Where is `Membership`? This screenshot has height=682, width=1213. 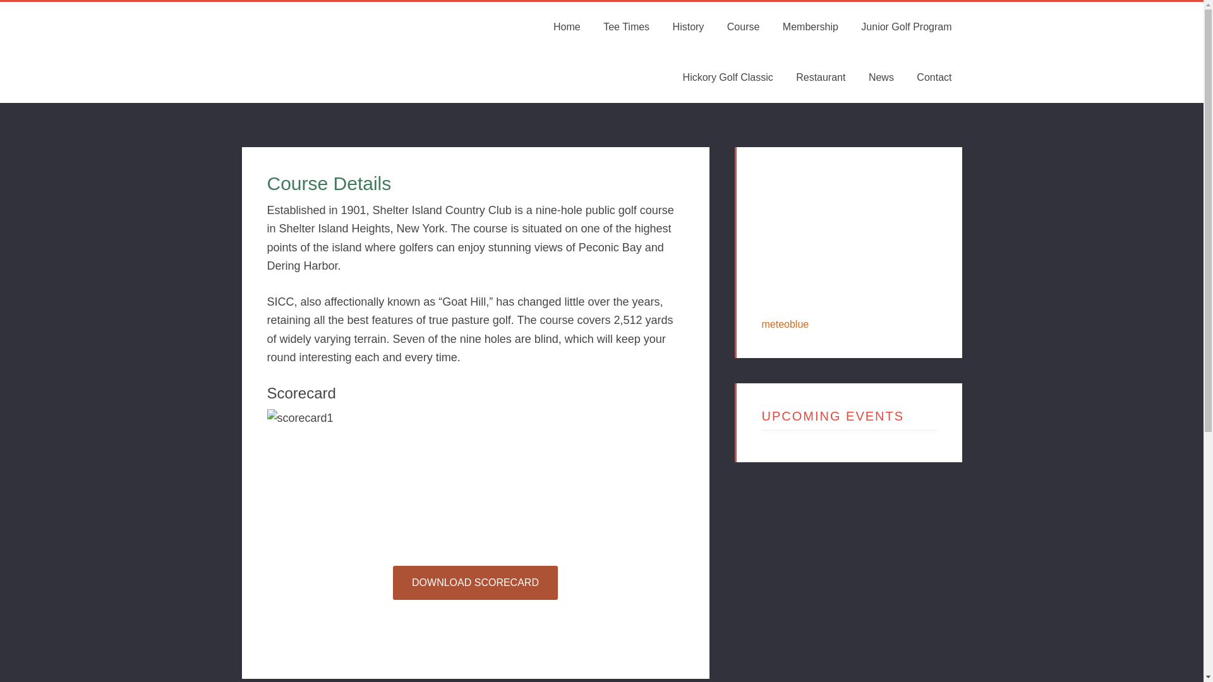 Membership is located at coordinates (810, 27).